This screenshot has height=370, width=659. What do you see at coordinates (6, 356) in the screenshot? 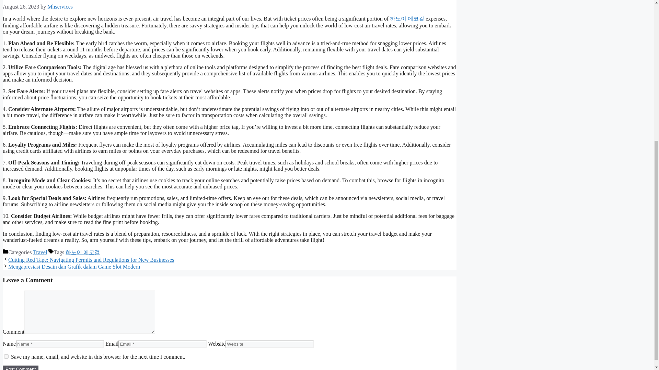
I see `yes` at bounding box center [6, 356].